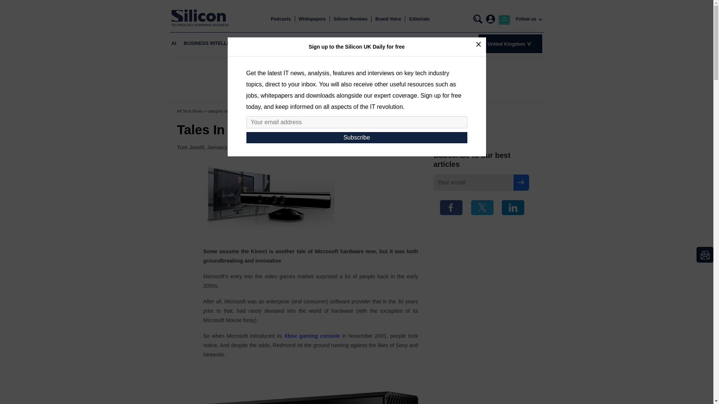  Describe the element at coordinates (261, 43) in the screenshot. I see `CLOUD` at that location.